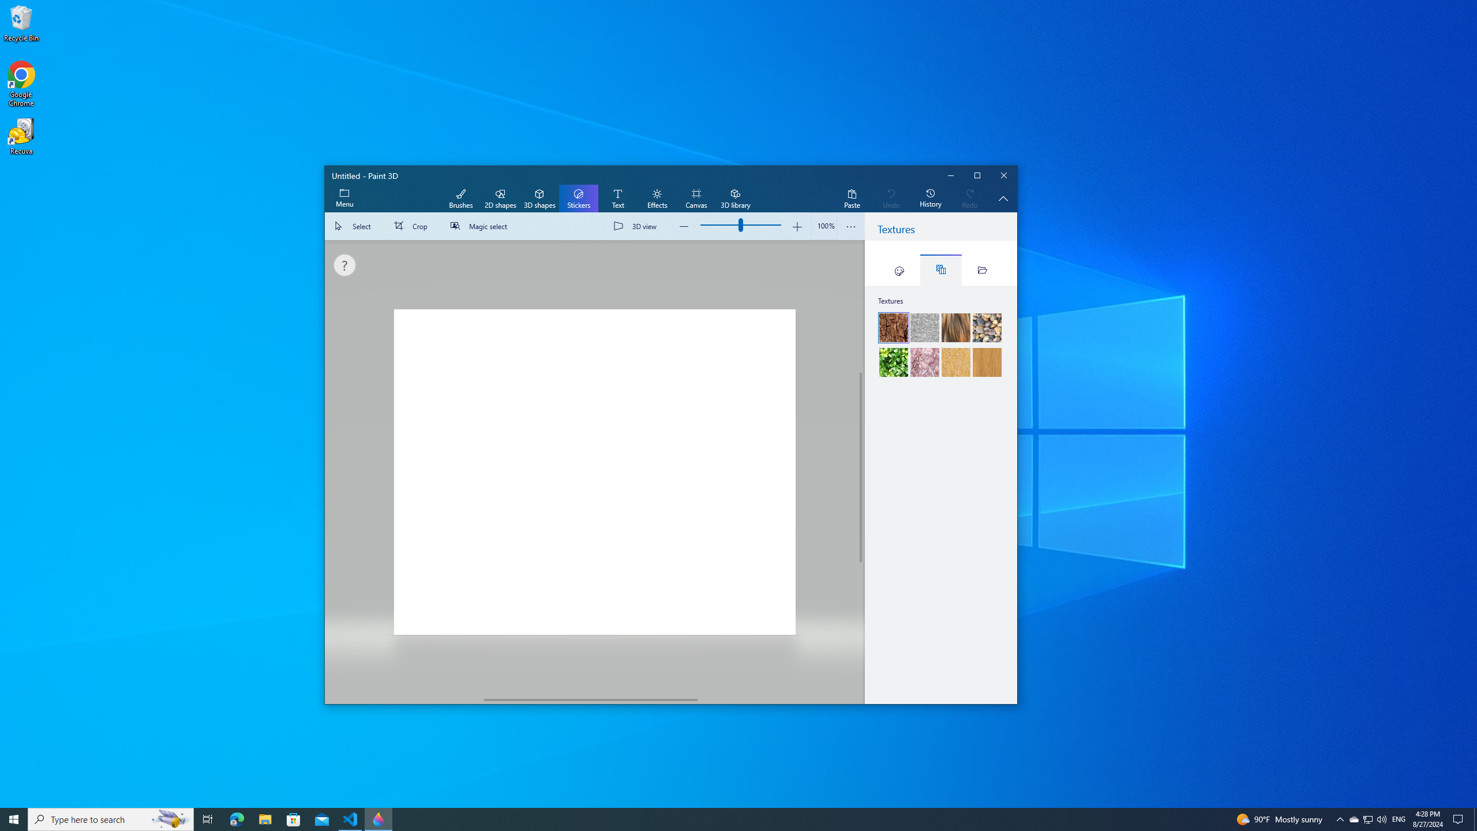  Describe the element at coordinates (413, 226) in the screenshot. I see `Crop` at that location.